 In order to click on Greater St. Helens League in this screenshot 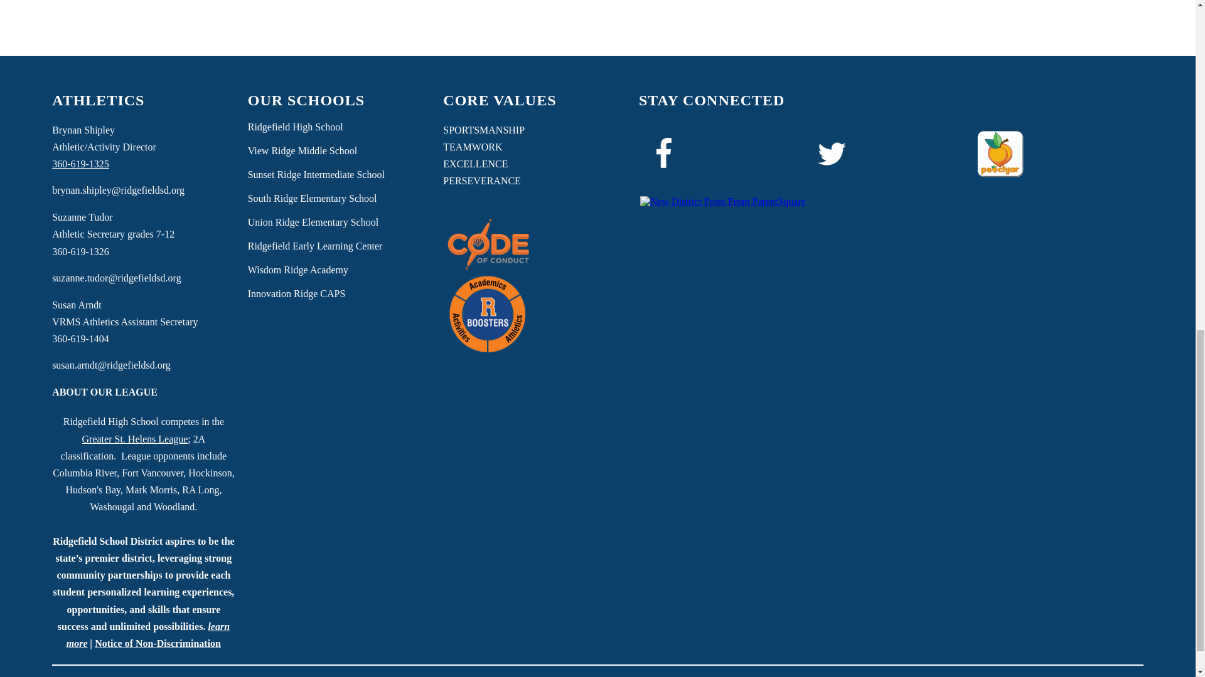, I will do `click(134, 439)`.